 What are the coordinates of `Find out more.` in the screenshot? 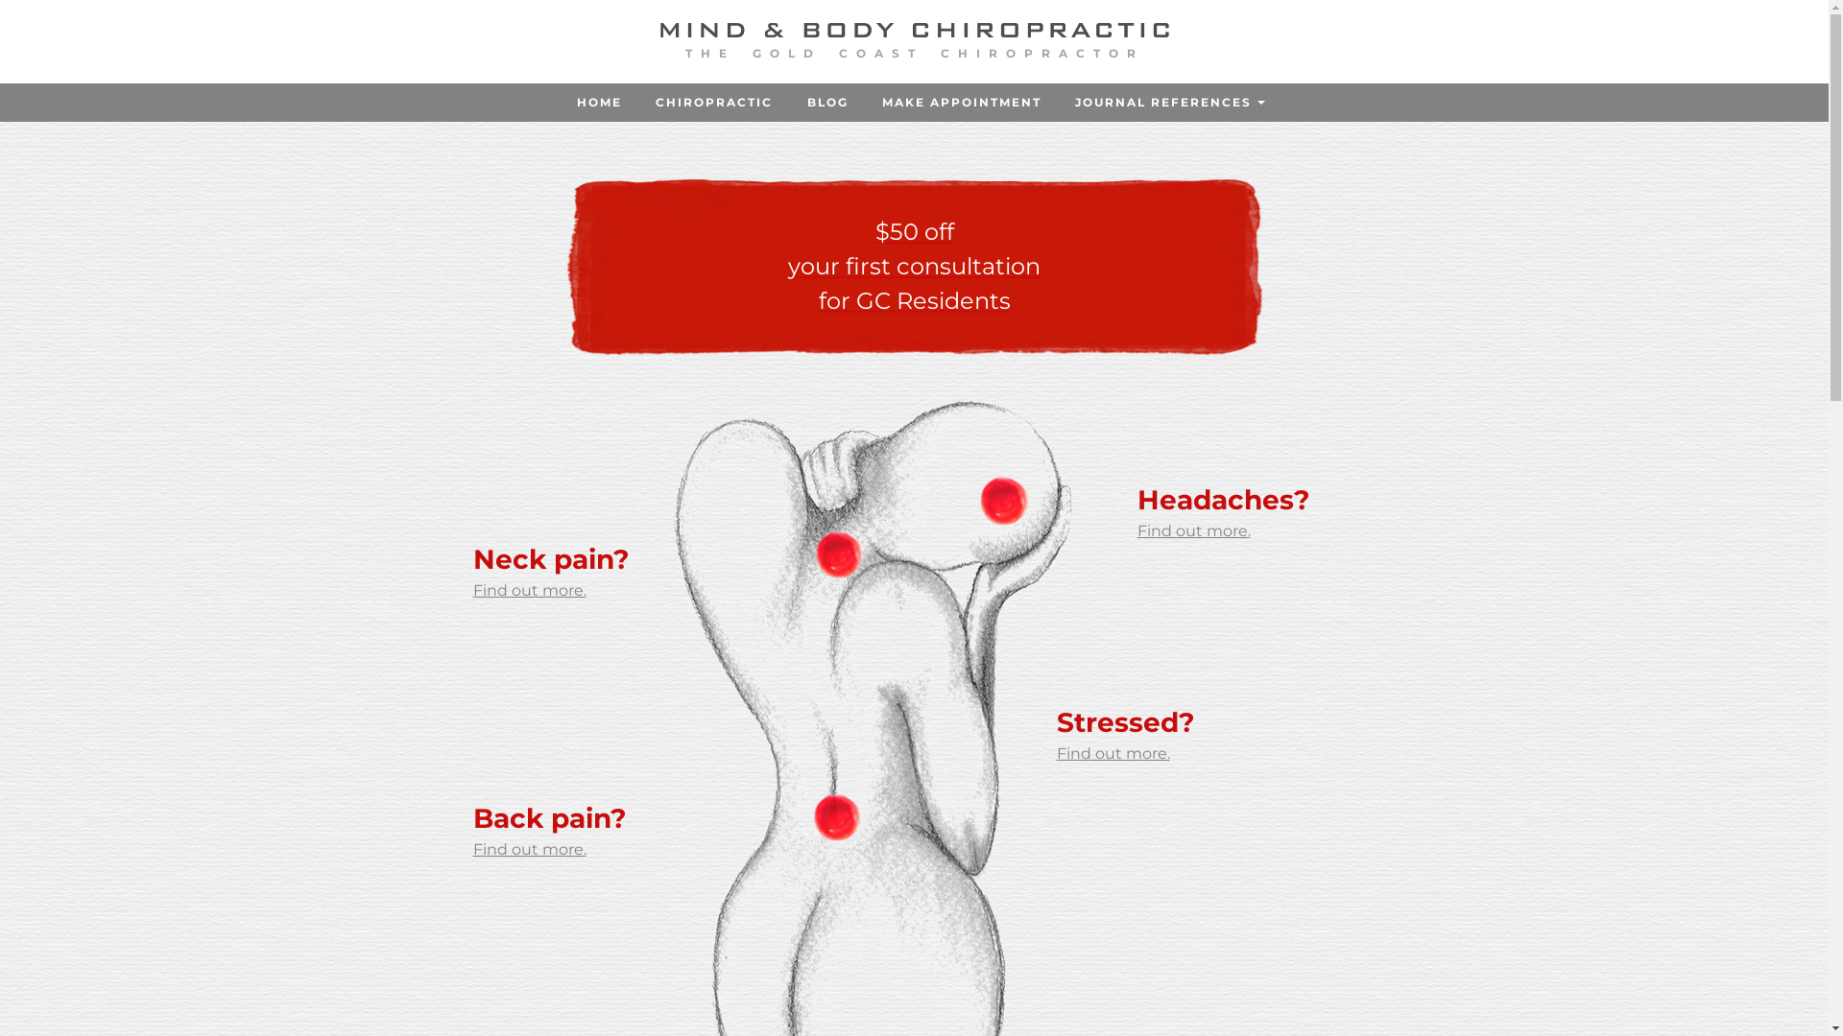 It's located at (1193, 531).